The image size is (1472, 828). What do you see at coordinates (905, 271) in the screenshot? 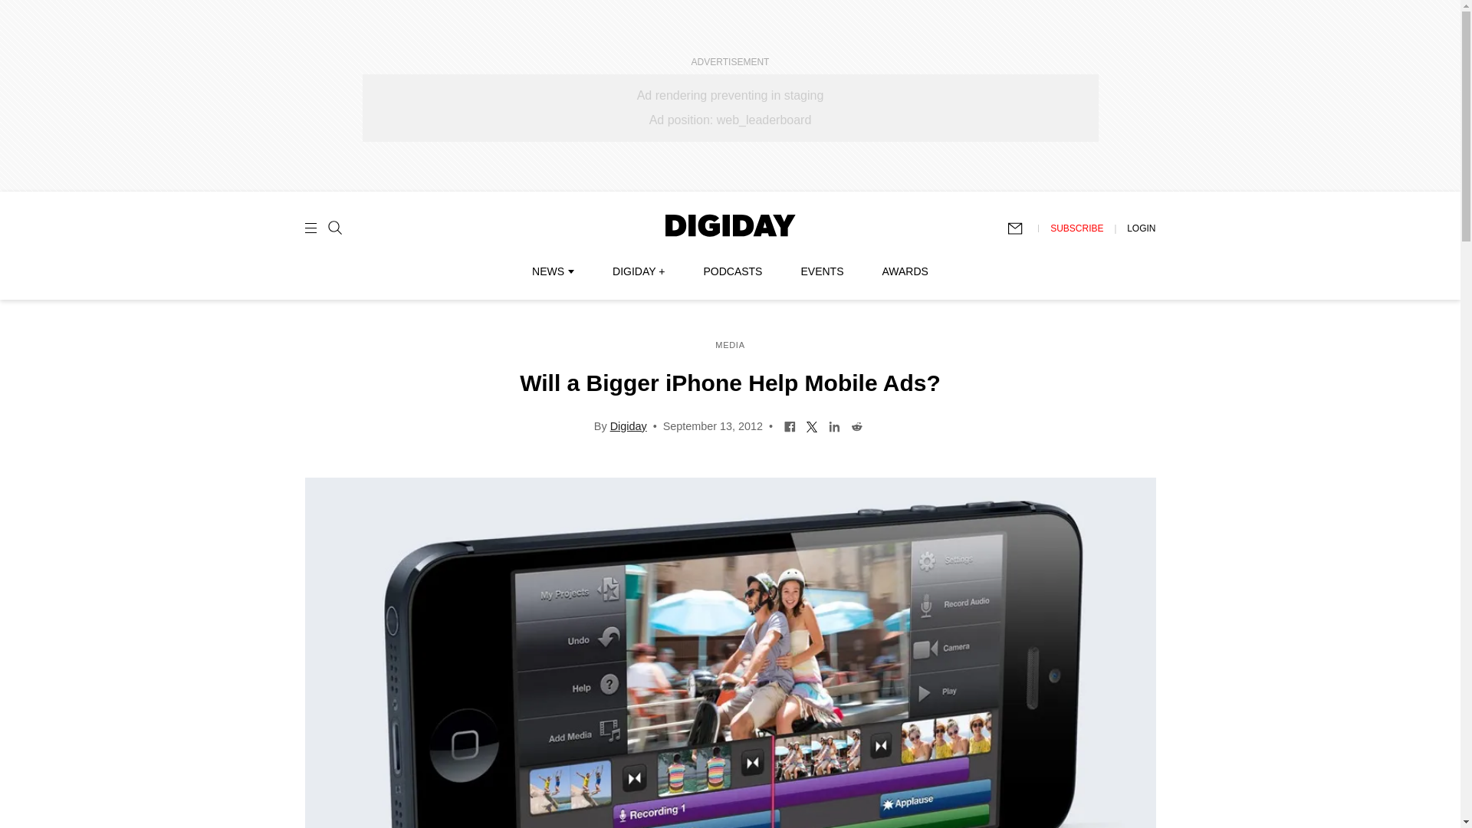
I see `AWARDS` at bounding box center [905, 271].